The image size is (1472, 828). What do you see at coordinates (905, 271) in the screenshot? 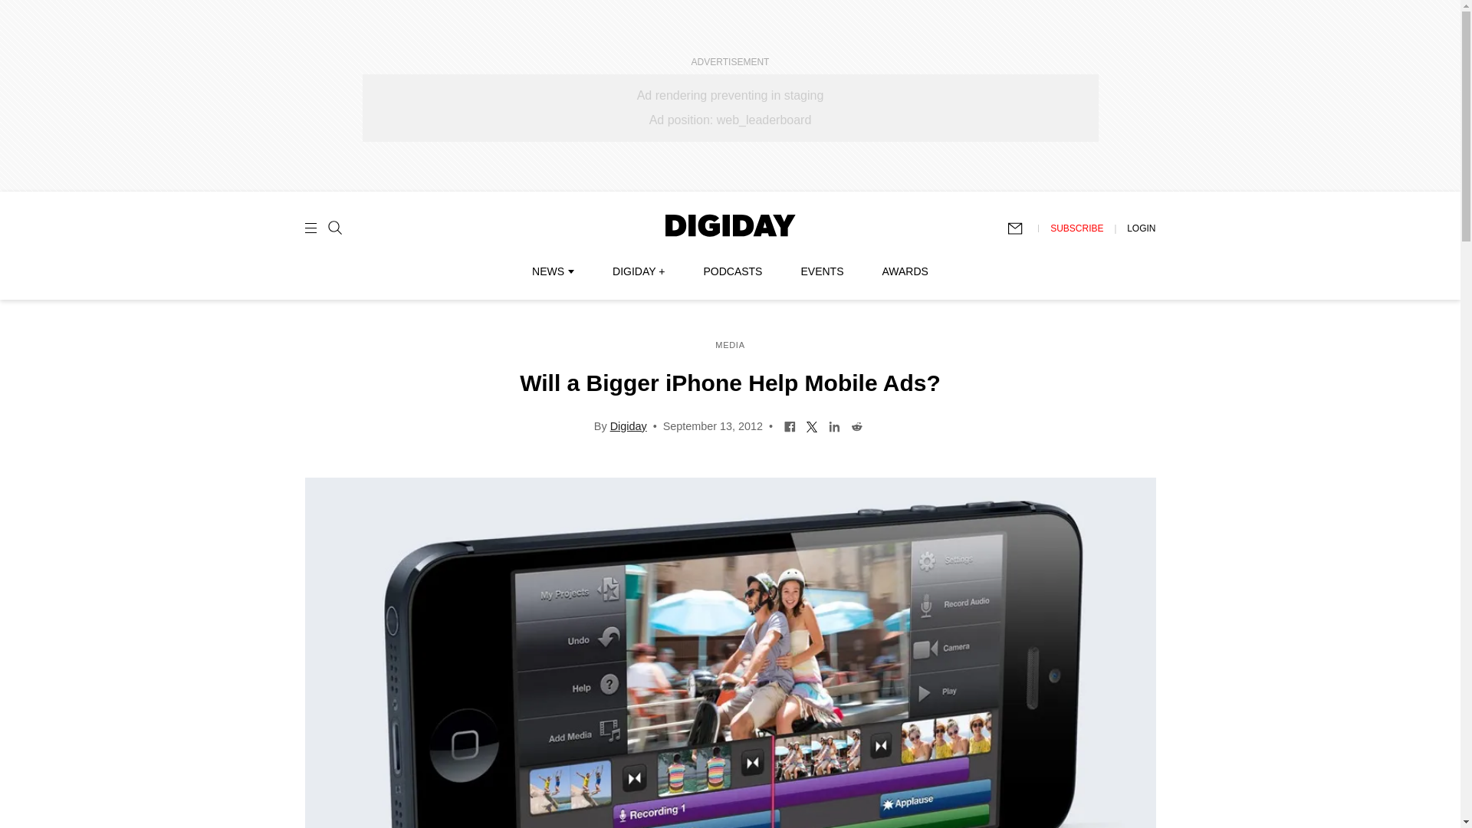
I see `AWARDS` at bounding box center [905, 271].